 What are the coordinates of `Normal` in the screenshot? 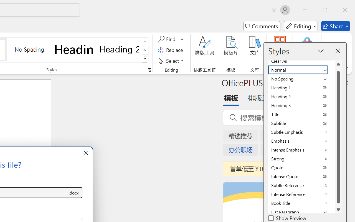 It's located at (301, 70).